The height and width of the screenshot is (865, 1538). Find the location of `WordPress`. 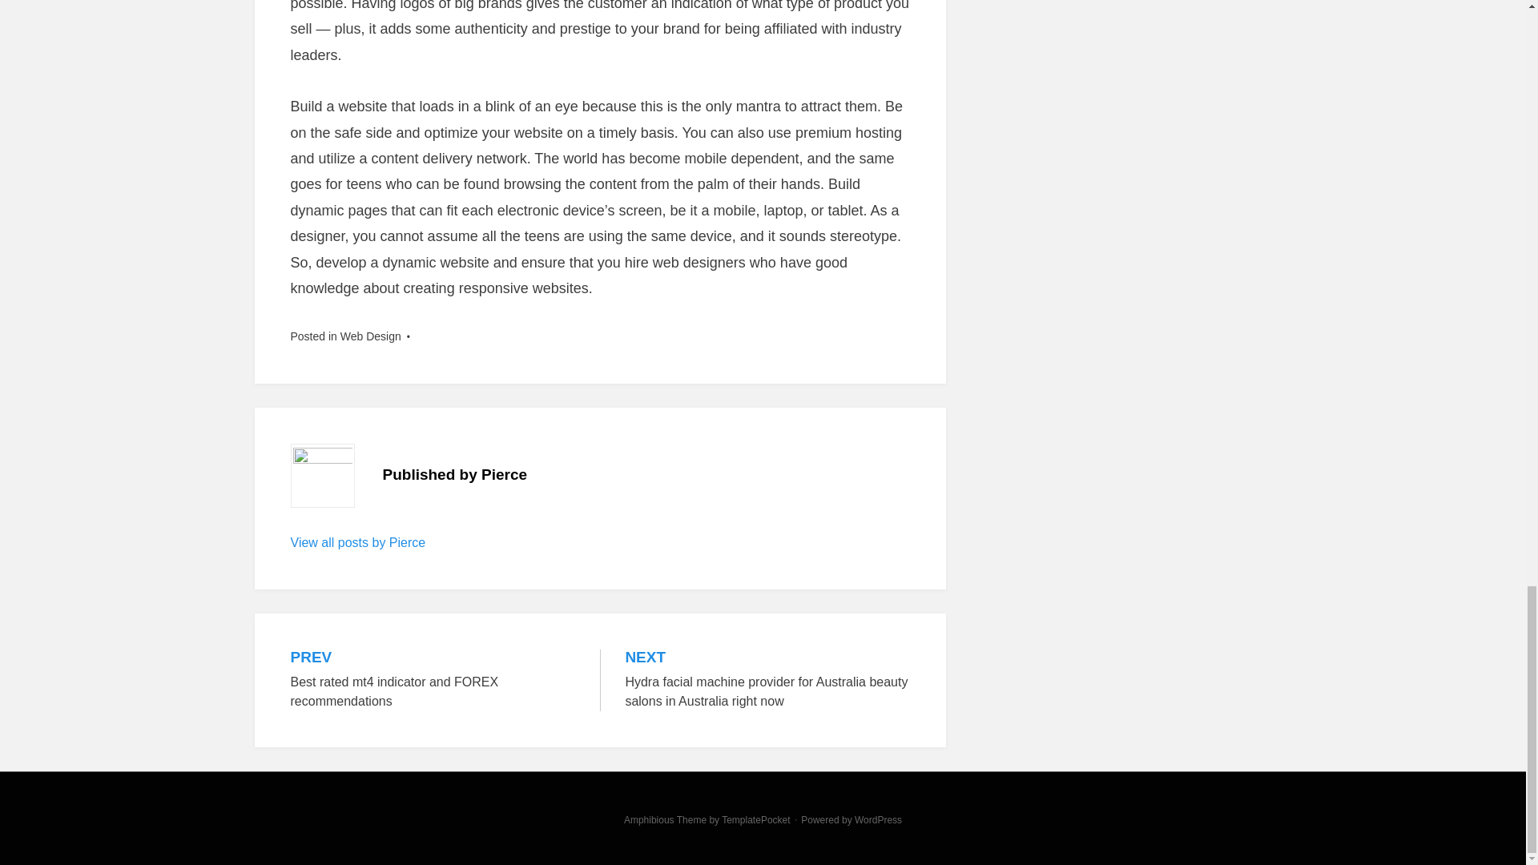

WordPress is located at coordinates (878, 820).